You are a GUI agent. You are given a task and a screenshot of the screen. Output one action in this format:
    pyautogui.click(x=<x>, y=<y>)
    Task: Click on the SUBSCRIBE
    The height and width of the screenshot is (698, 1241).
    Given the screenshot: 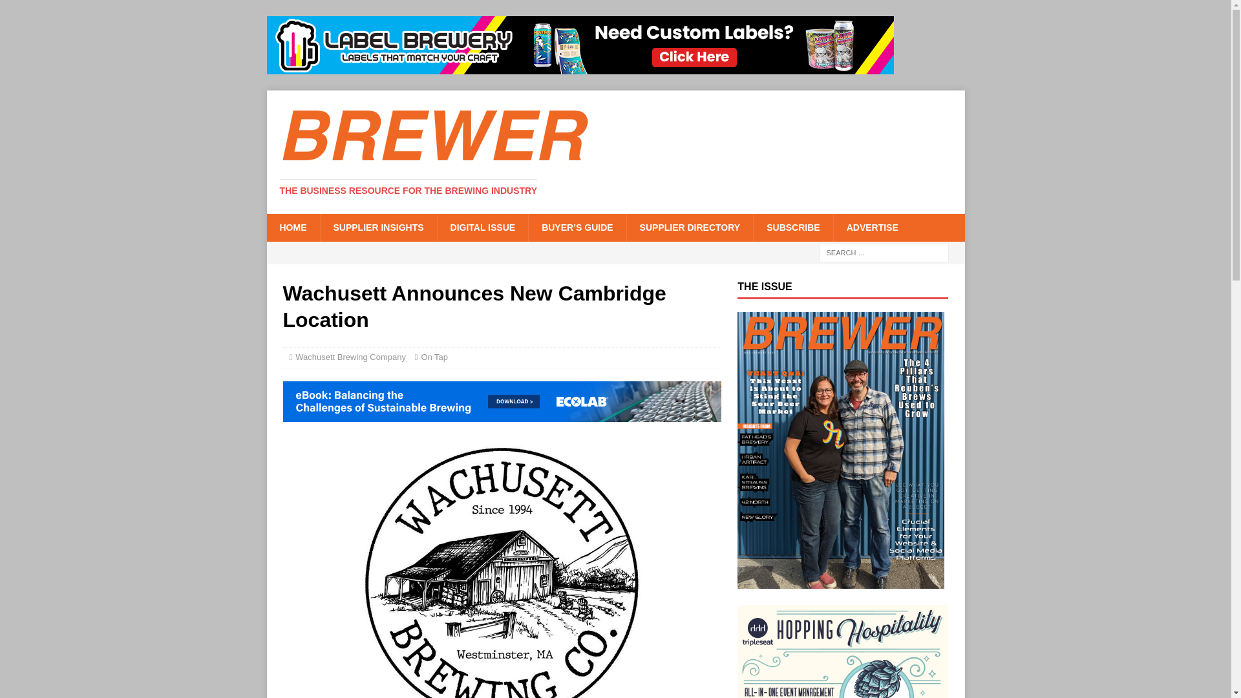 What is the action you would take?
    pyautogui.click(x=792, y=227)
    